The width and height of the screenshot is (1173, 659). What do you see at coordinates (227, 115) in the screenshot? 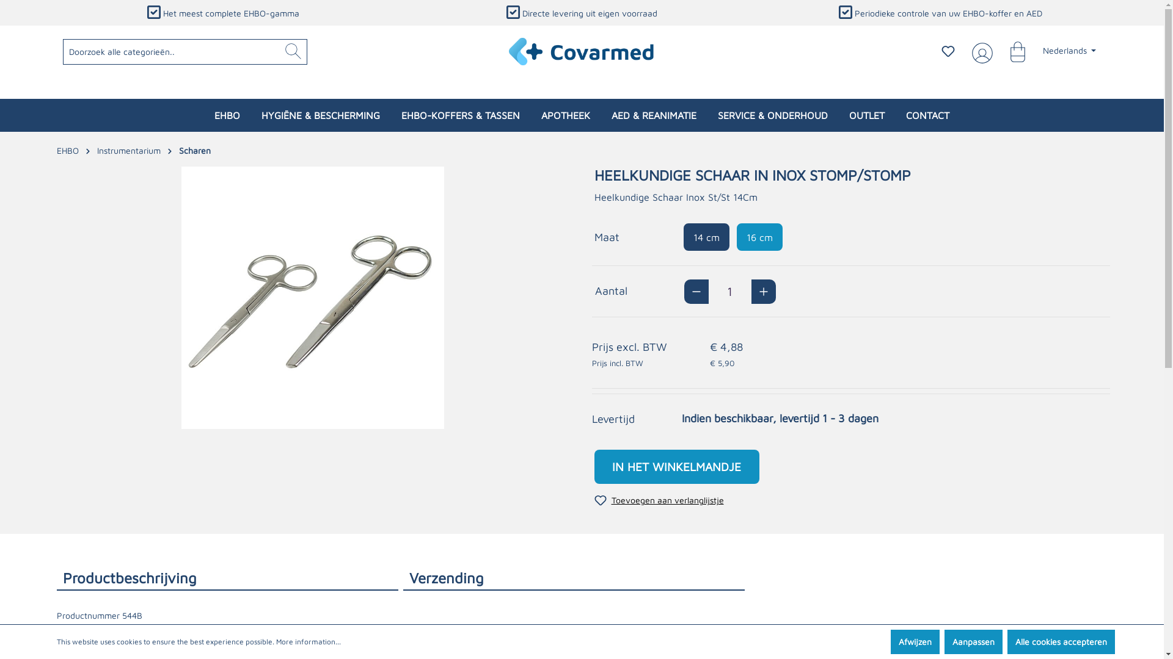
I see `EHBO` at bounding box center [227, 115].